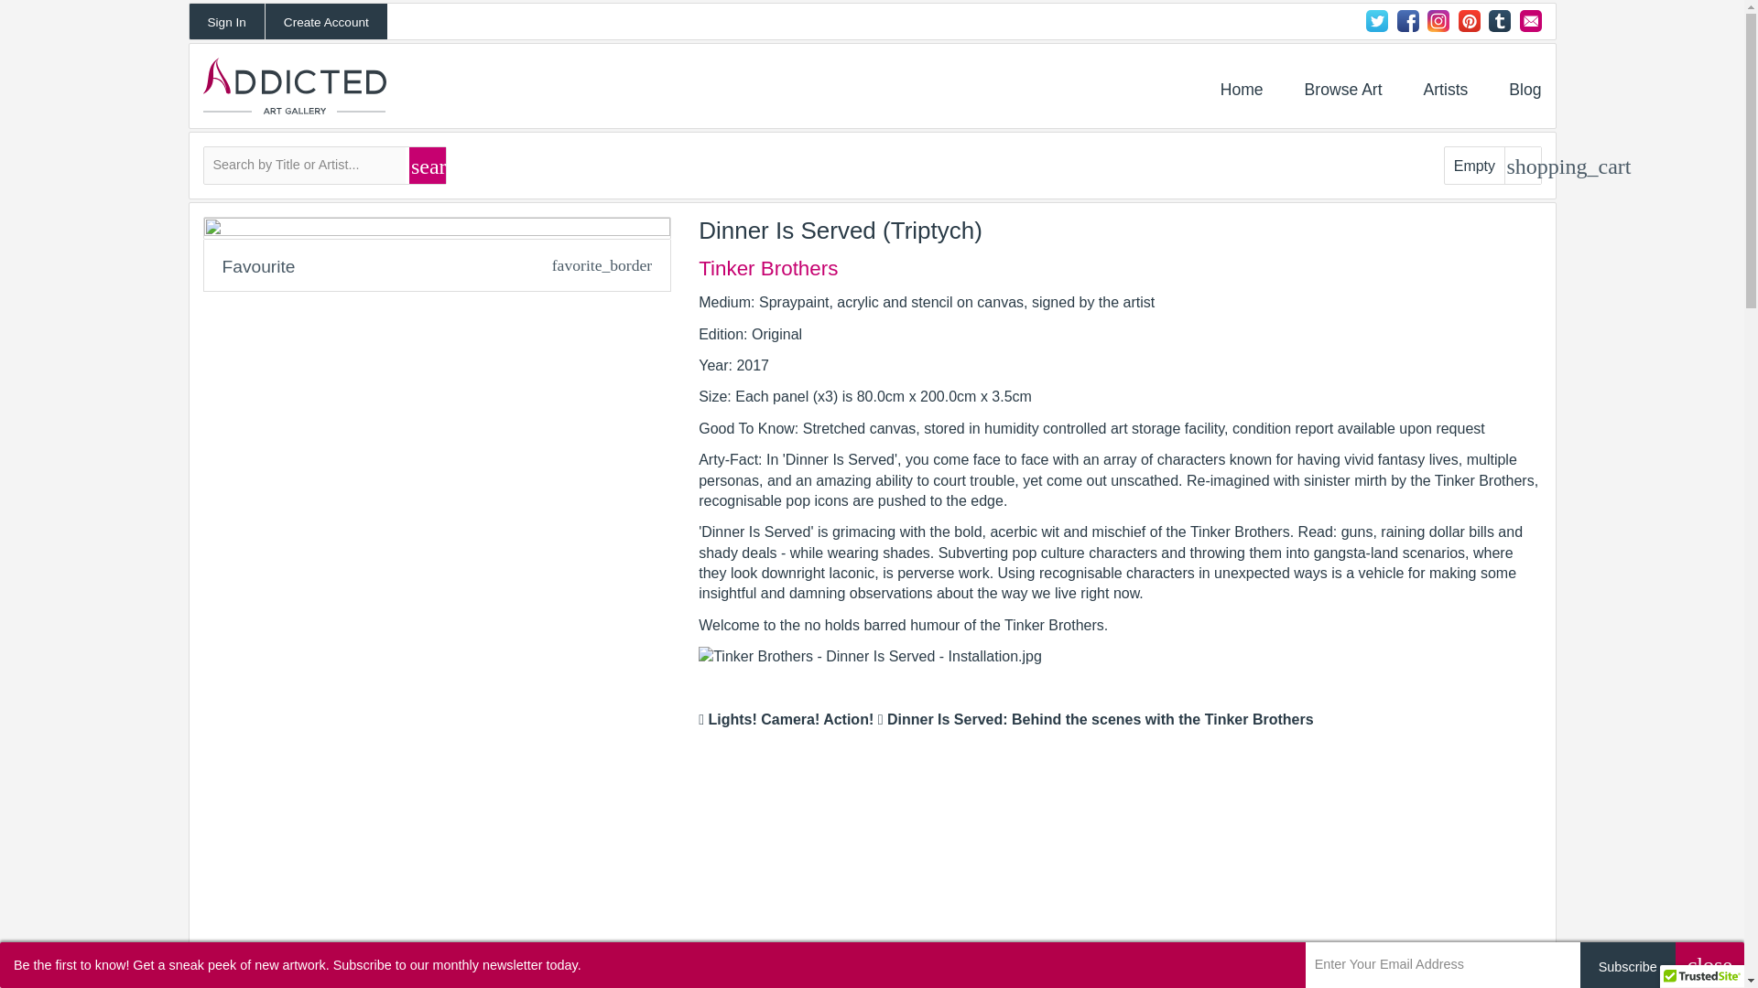  I want to click on Blog, so click(1525, 90).